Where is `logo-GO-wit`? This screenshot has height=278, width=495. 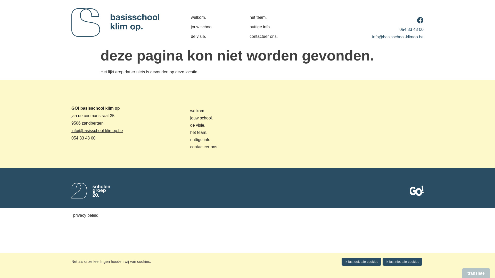
logo-GO-wit is located at coordinates (417, 191).